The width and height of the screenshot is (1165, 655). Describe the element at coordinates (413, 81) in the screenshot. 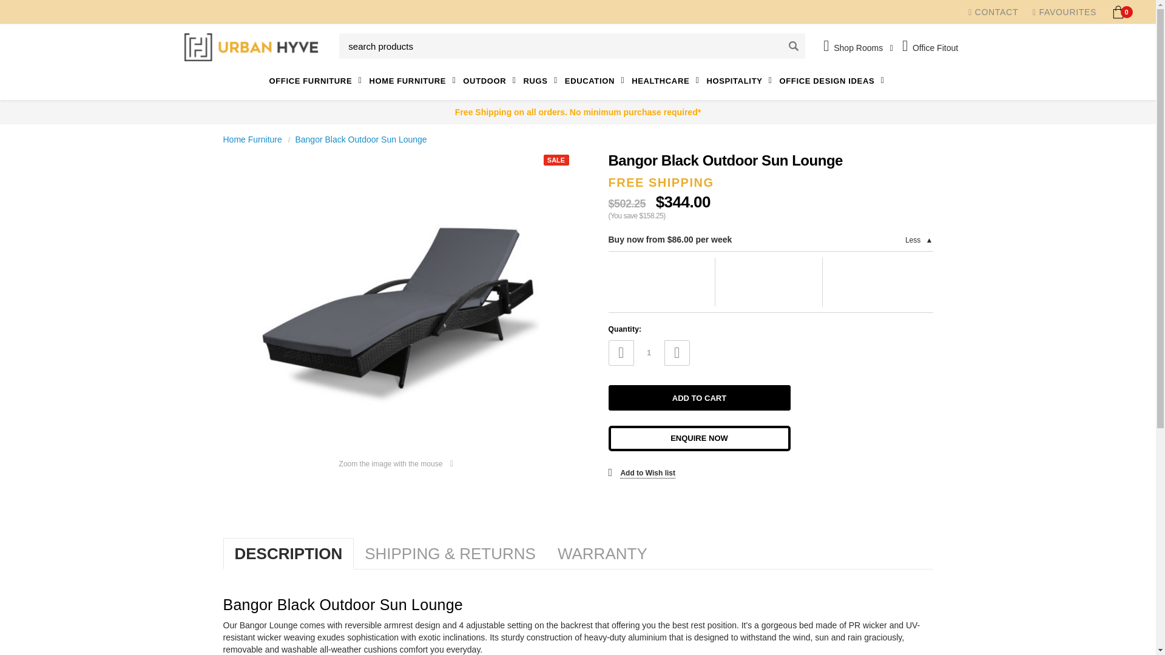

I see `HOME FURNITURE` at that location.